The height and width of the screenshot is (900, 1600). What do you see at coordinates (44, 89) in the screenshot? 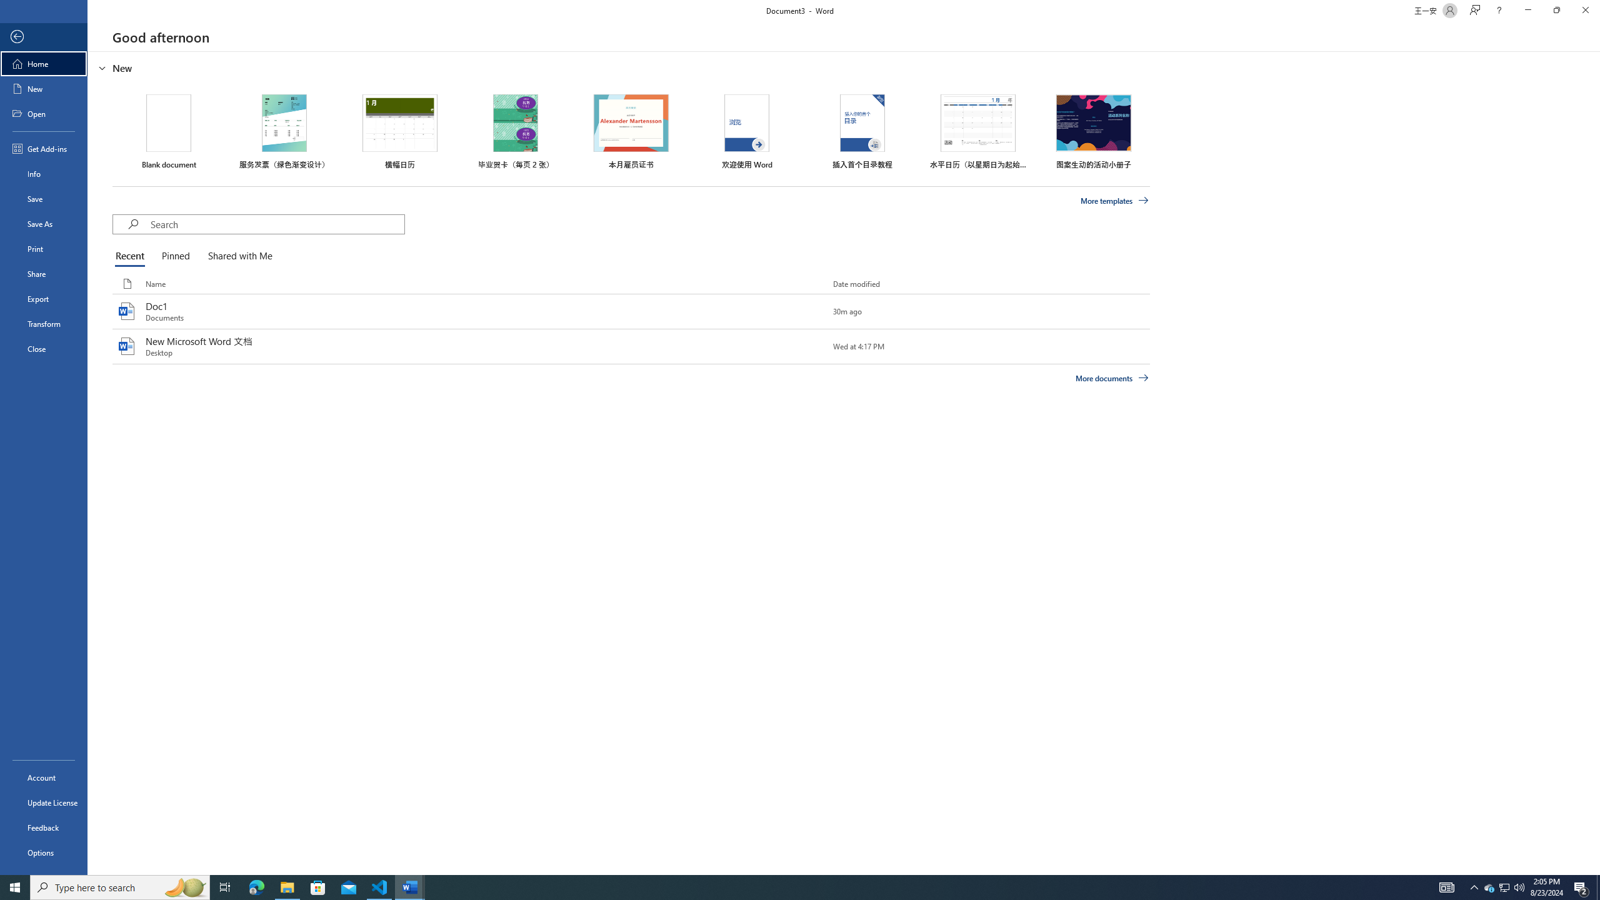
I see `New` at bounding box center [44, 89].